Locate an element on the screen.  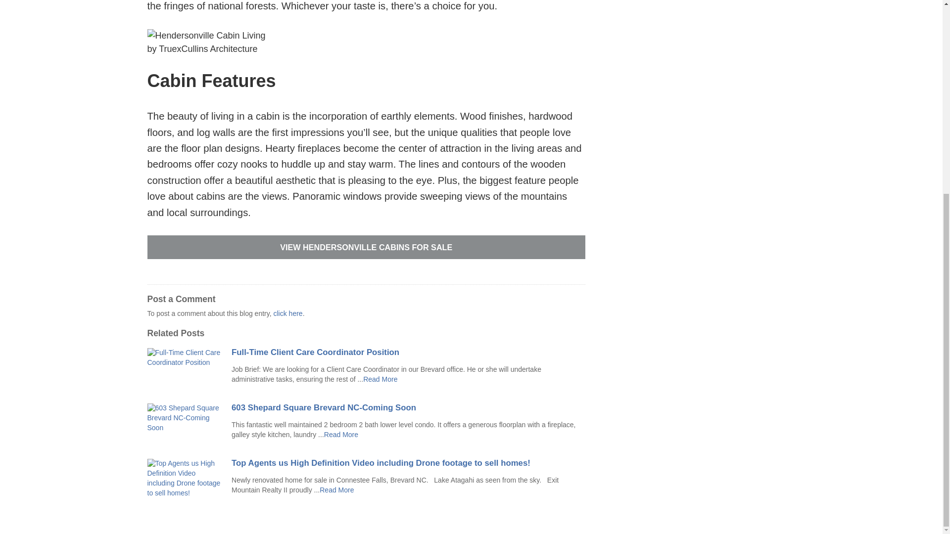
Cabin Living in Henderson County is located at coordinates (336, 489).